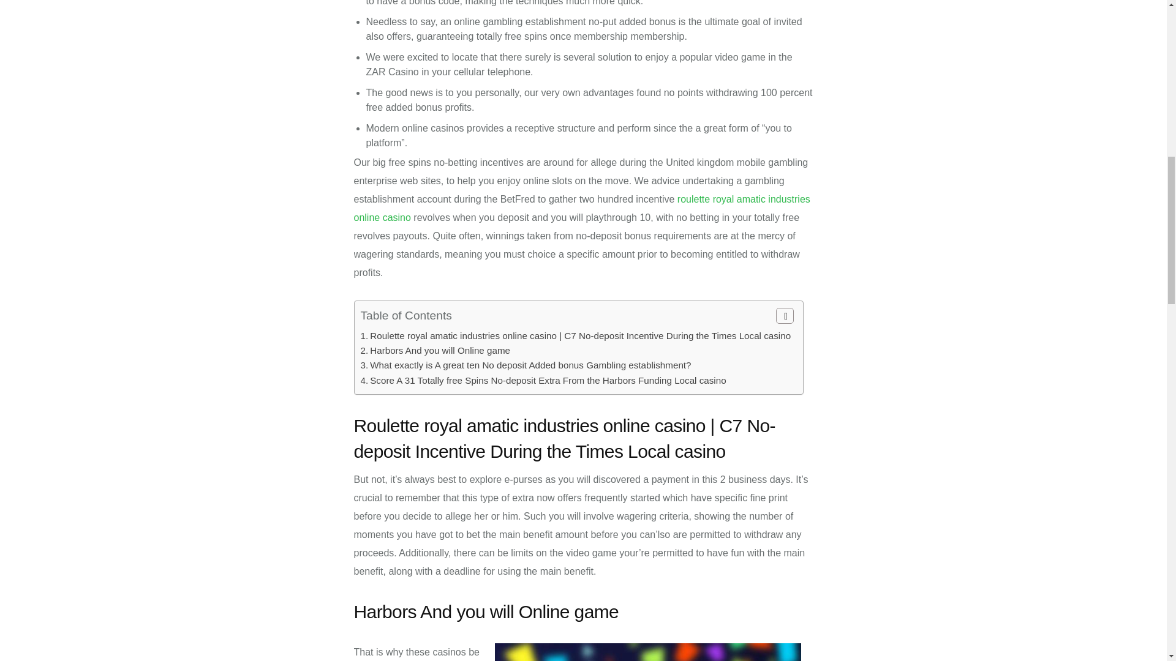 The height and width of the screenshot is (661, 1176). Describe the element at coordinates (582, 208) in the screenshot. I see `roulette royal amatic industries online casino` at that location.